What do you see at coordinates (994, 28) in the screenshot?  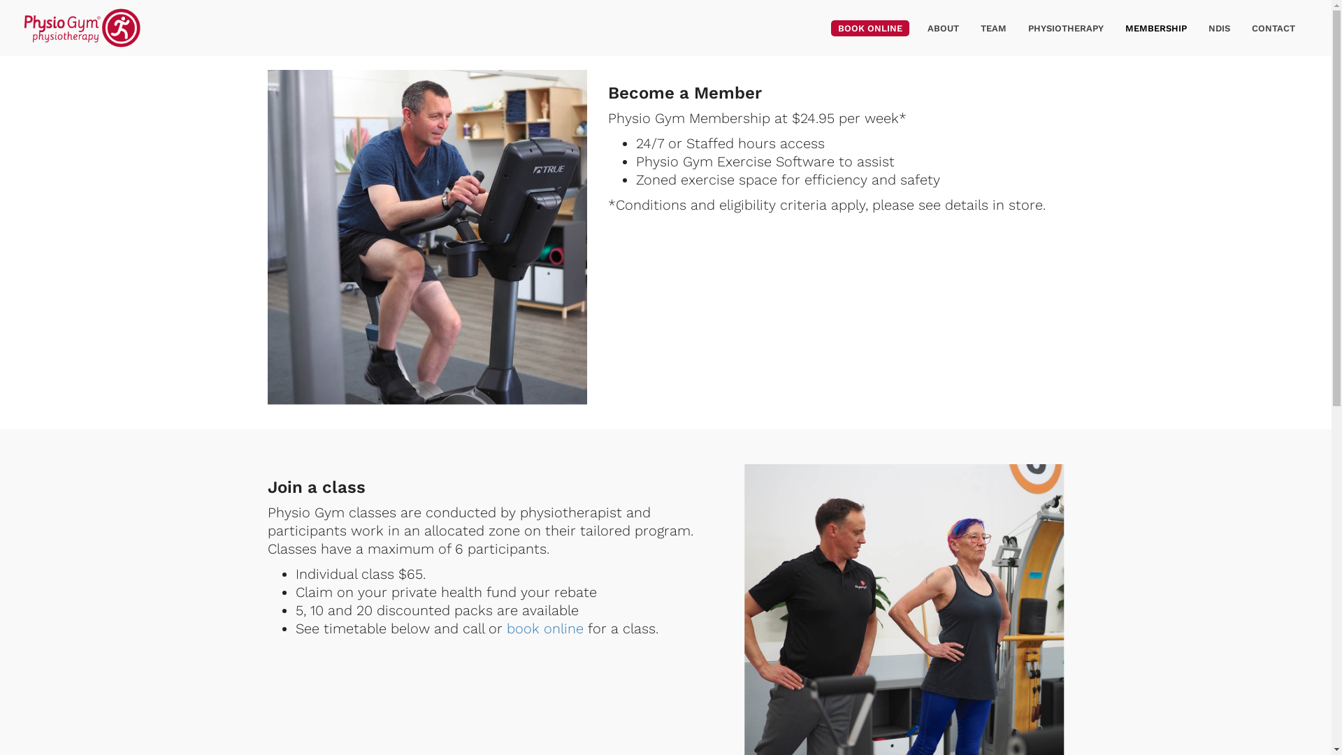 I see `TEAM` at bounding box center [994, 28].